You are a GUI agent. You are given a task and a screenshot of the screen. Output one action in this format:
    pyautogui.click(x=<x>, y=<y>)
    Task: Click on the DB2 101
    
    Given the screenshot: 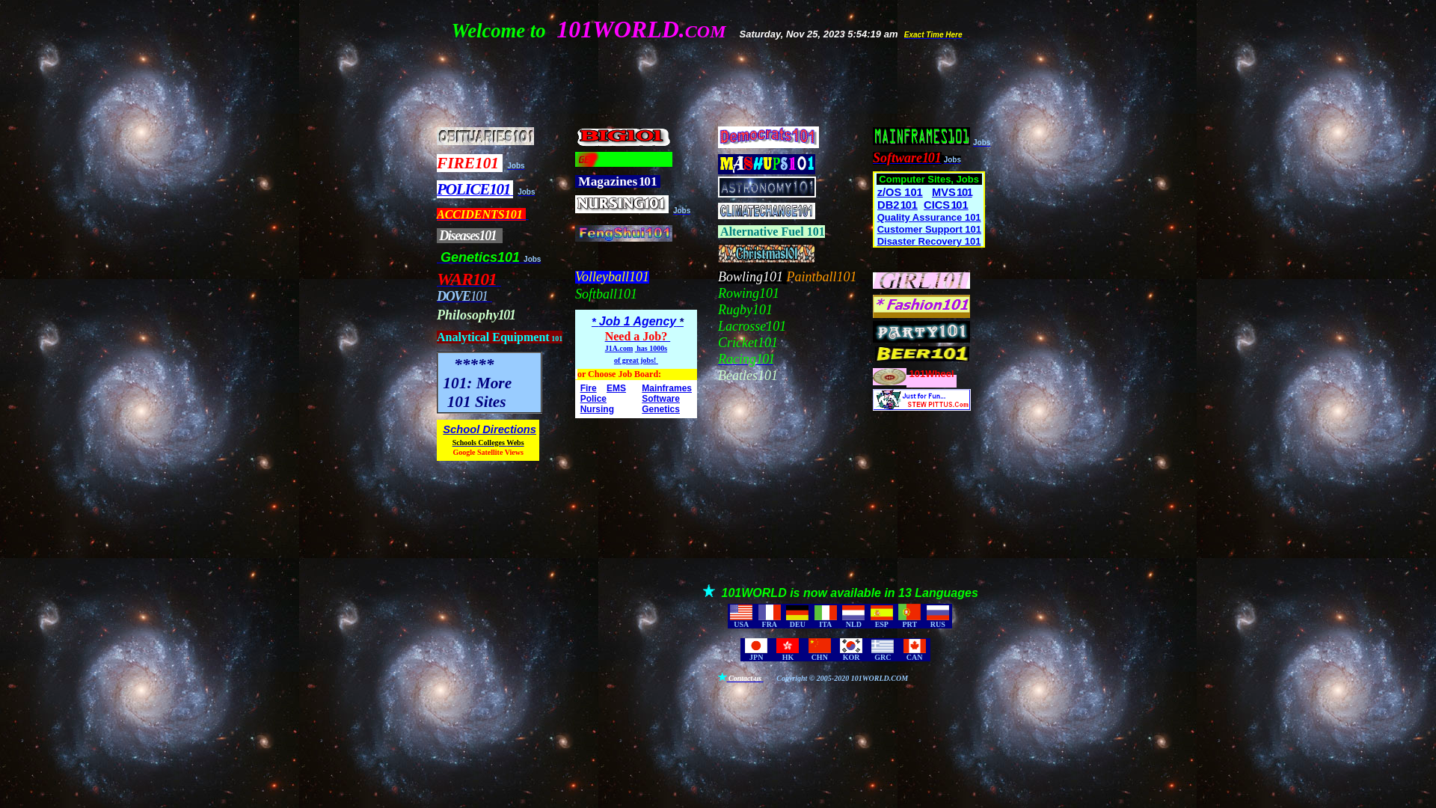 What is the action you would take?
    pyautogui.click(x=897, y=205)
    